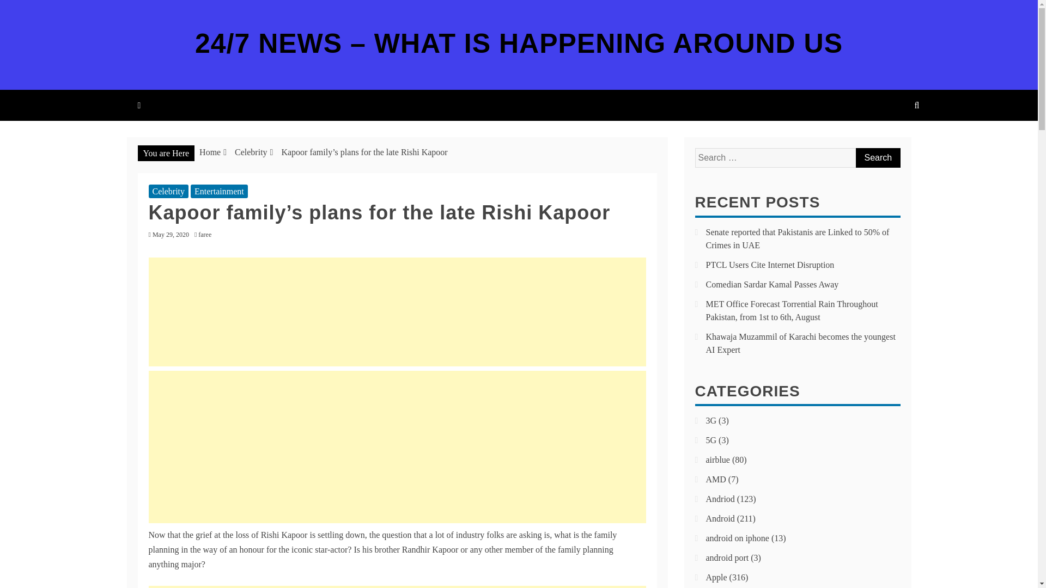  I want to click on Entertainment, so click(219, 191).